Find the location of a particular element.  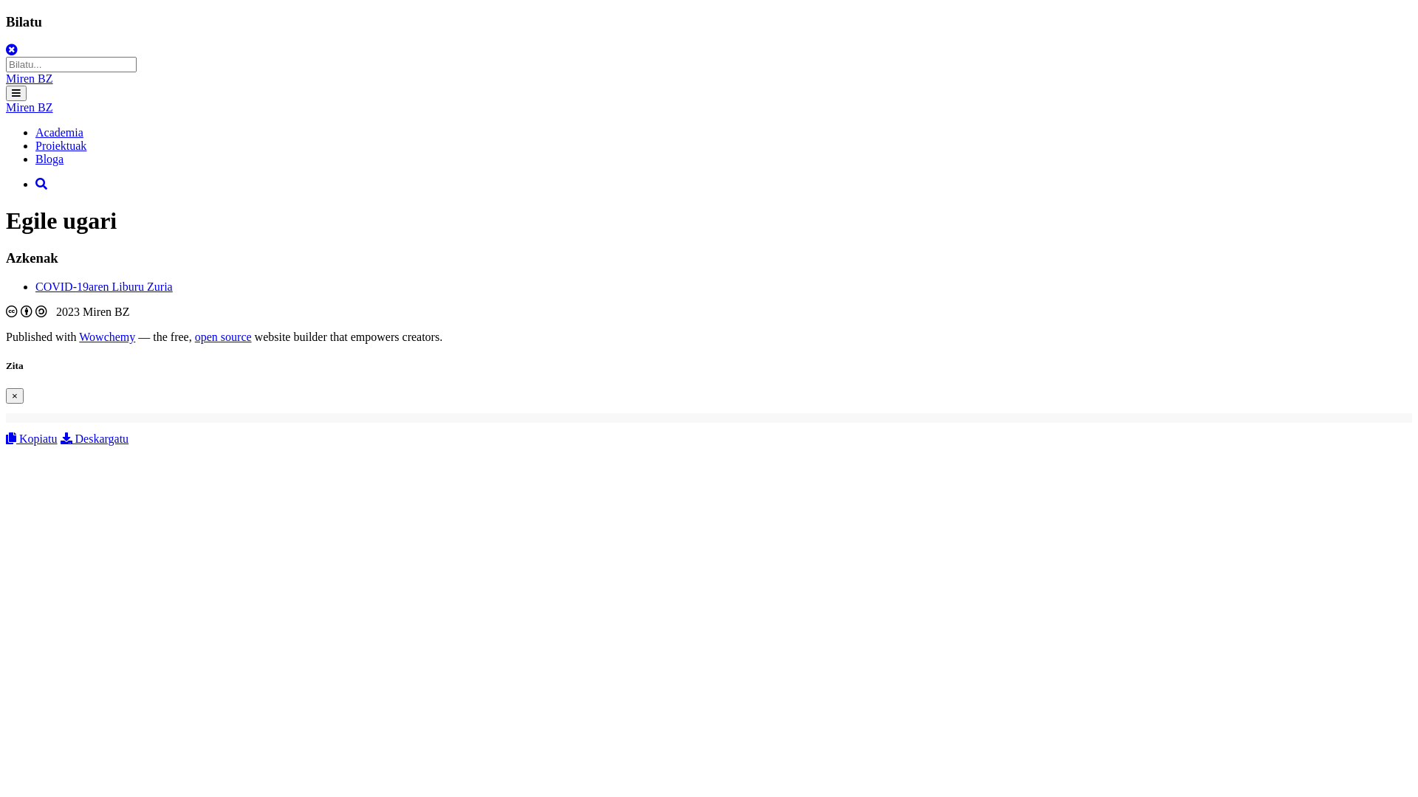

Bloga is located at coordinates (49, 159).